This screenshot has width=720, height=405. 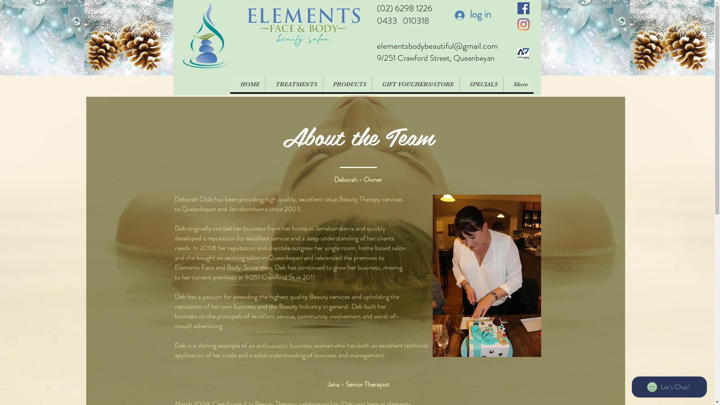 I want to click on PRODUCTS, so click(x=347, y=84).